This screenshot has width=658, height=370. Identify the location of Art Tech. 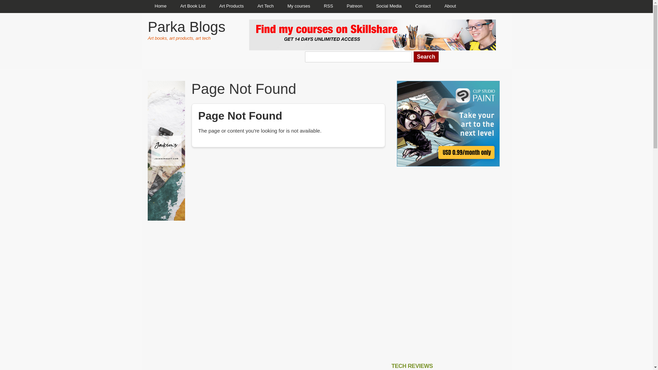
(265, 6).